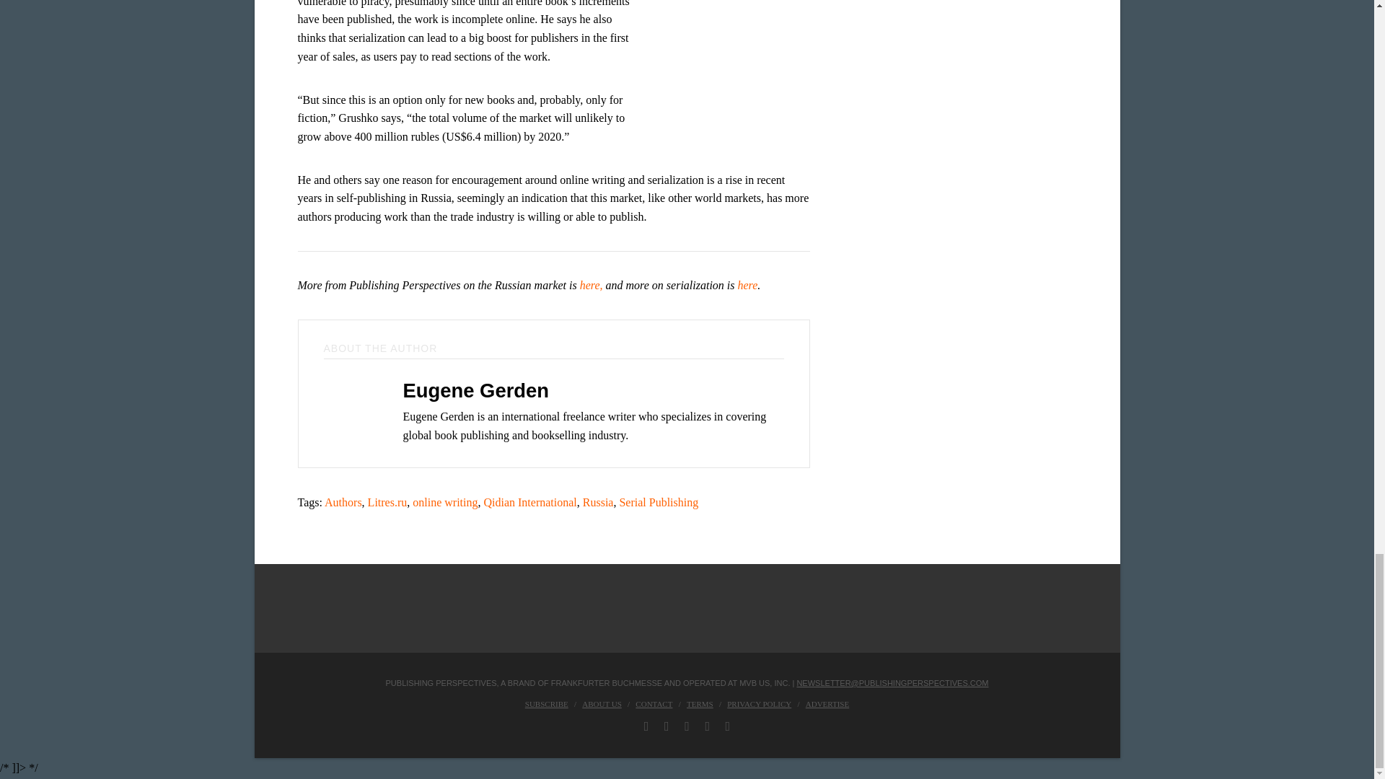  Describe the element at coordinates (387, 502) in the screenshot. I see `Litres.ru` at that location.